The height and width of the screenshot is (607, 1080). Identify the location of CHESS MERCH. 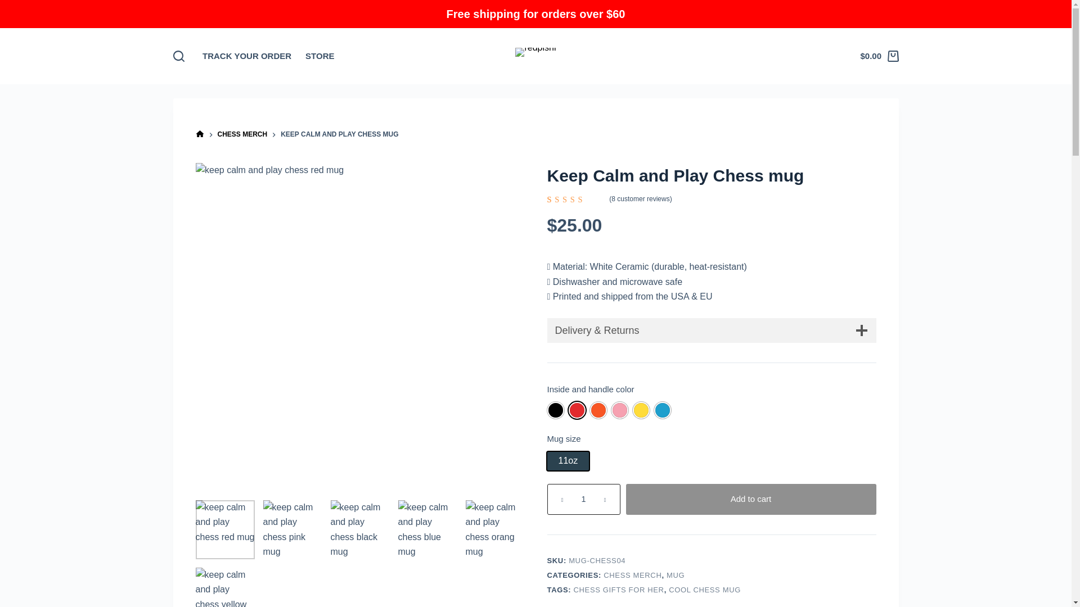
(242, 135).